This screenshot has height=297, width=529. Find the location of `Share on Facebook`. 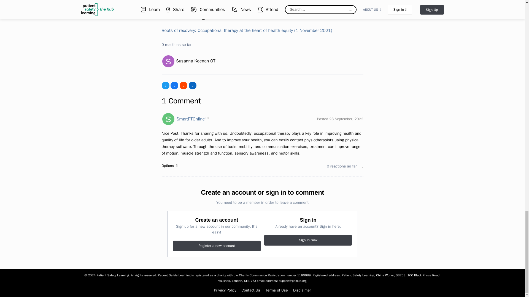

Share on Facebook is located at coordinates (174, 86).